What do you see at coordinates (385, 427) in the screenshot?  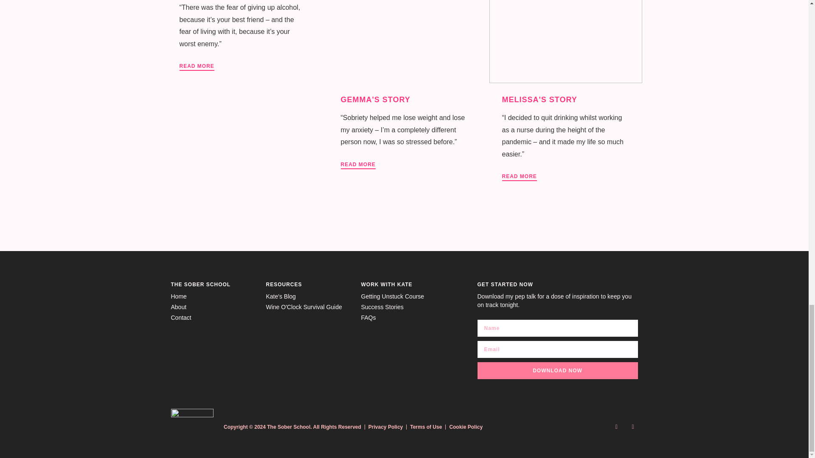 I see `Privacy Policy` at bounding box center [385, 427].